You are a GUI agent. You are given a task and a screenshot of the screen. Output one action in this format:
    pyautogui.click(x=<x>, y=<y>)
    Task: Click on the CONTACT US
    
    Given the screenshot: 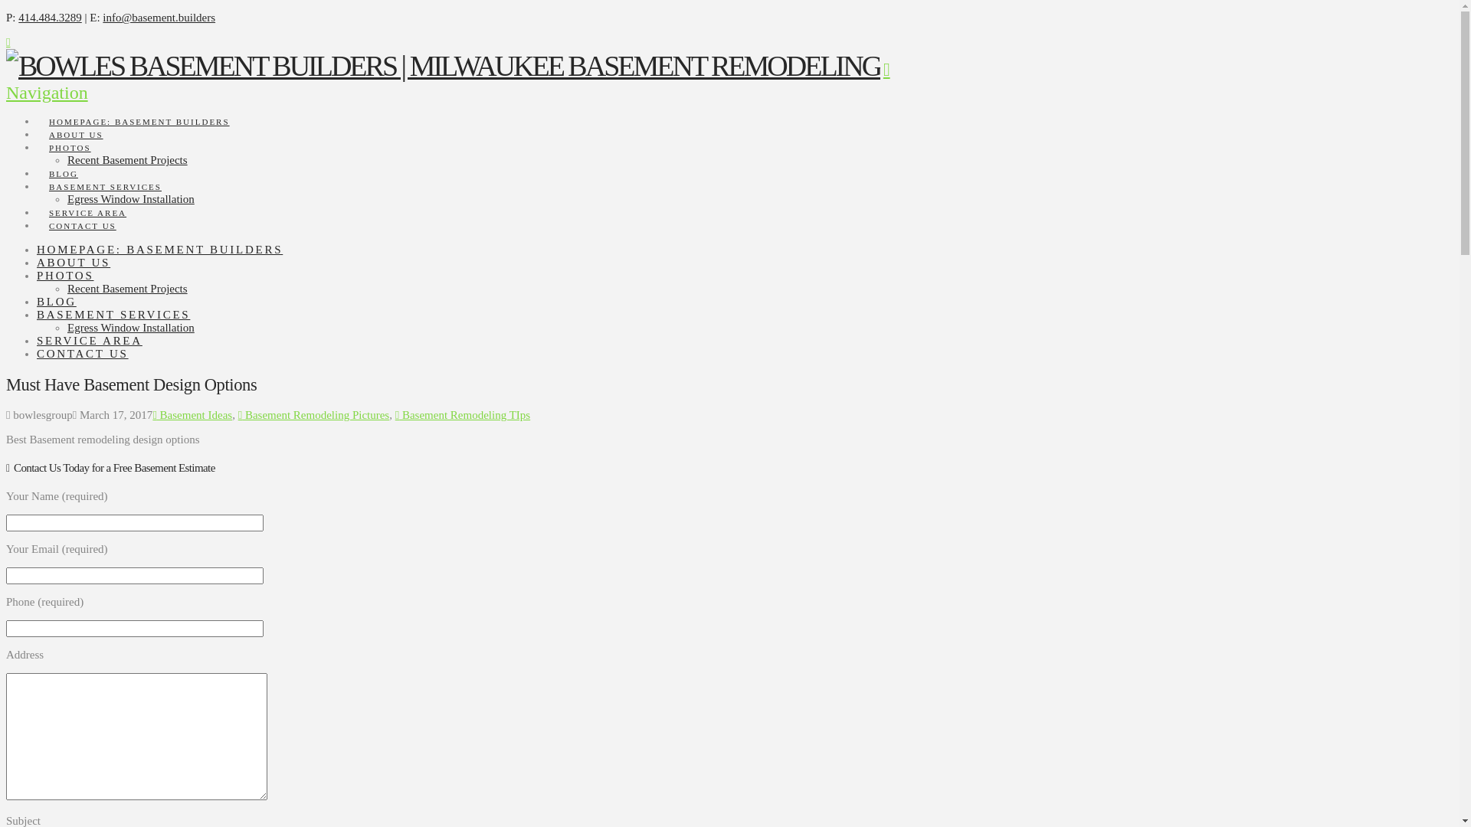 What is the action you would take?
    pyautogui.click(x=83, y=354)
    